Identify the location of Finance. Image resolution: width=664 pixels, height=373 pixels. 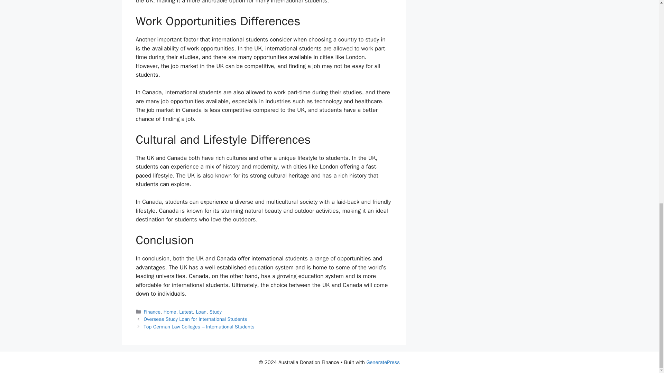
(152, 312).